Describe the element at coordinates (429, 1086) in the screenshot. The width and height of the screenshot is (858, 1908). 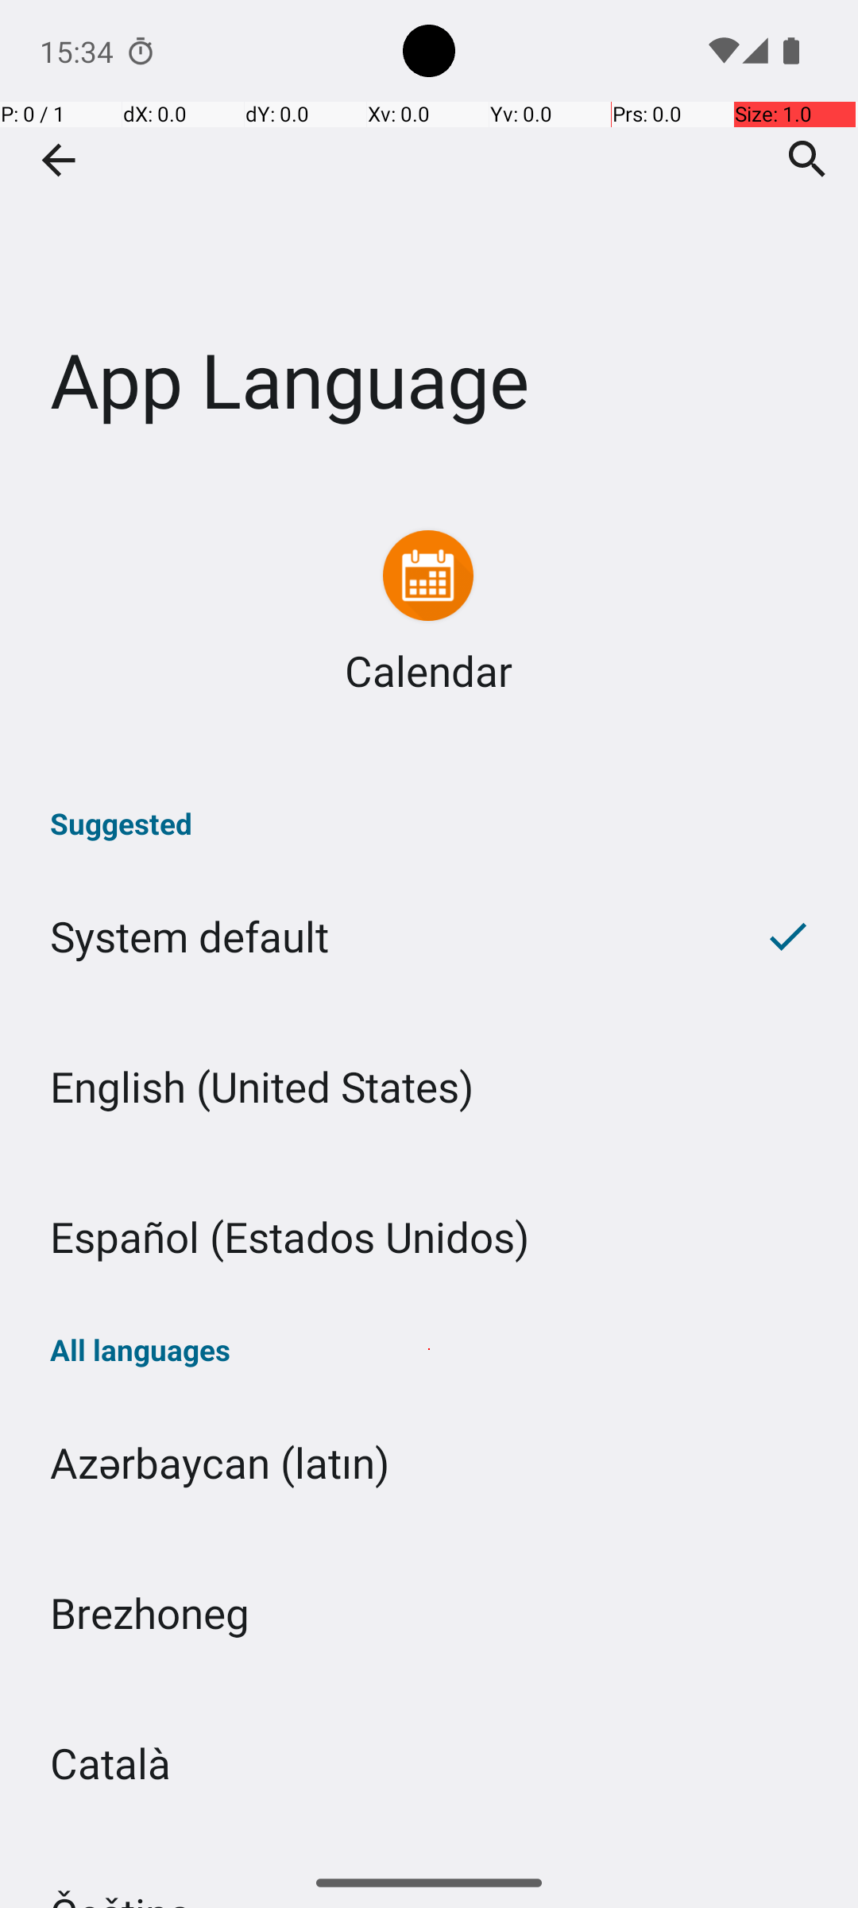
I see `English (United States)` at that location.